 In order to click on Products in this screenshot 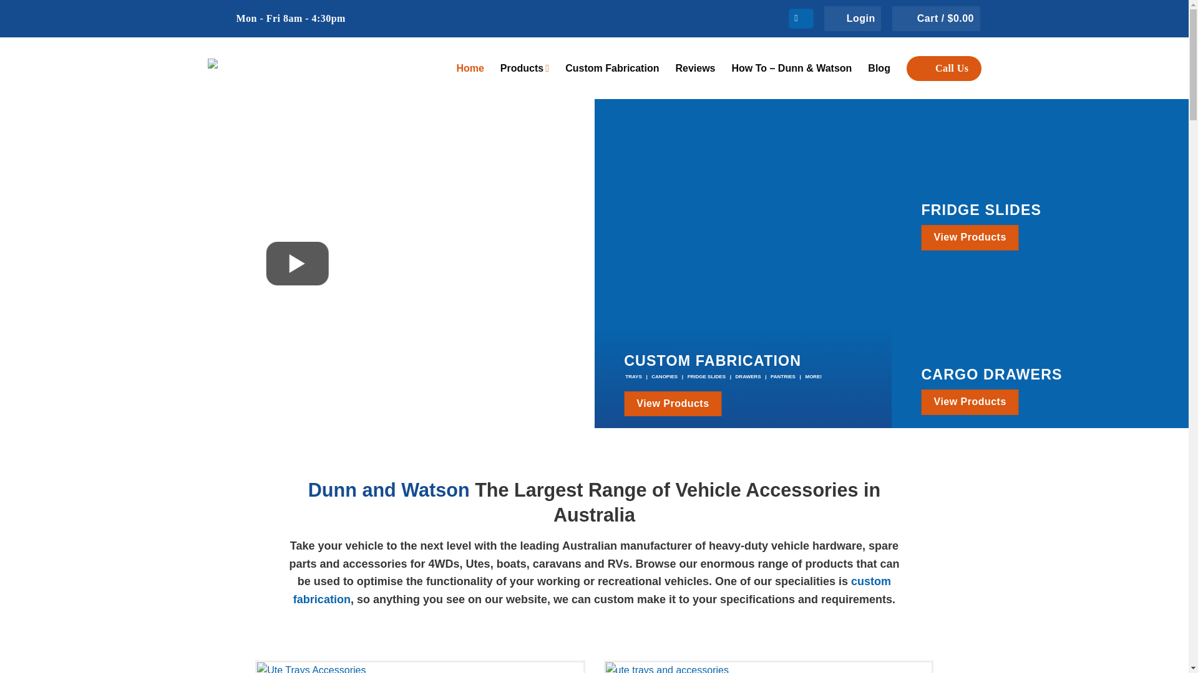, I will do `click(525, 69)`.